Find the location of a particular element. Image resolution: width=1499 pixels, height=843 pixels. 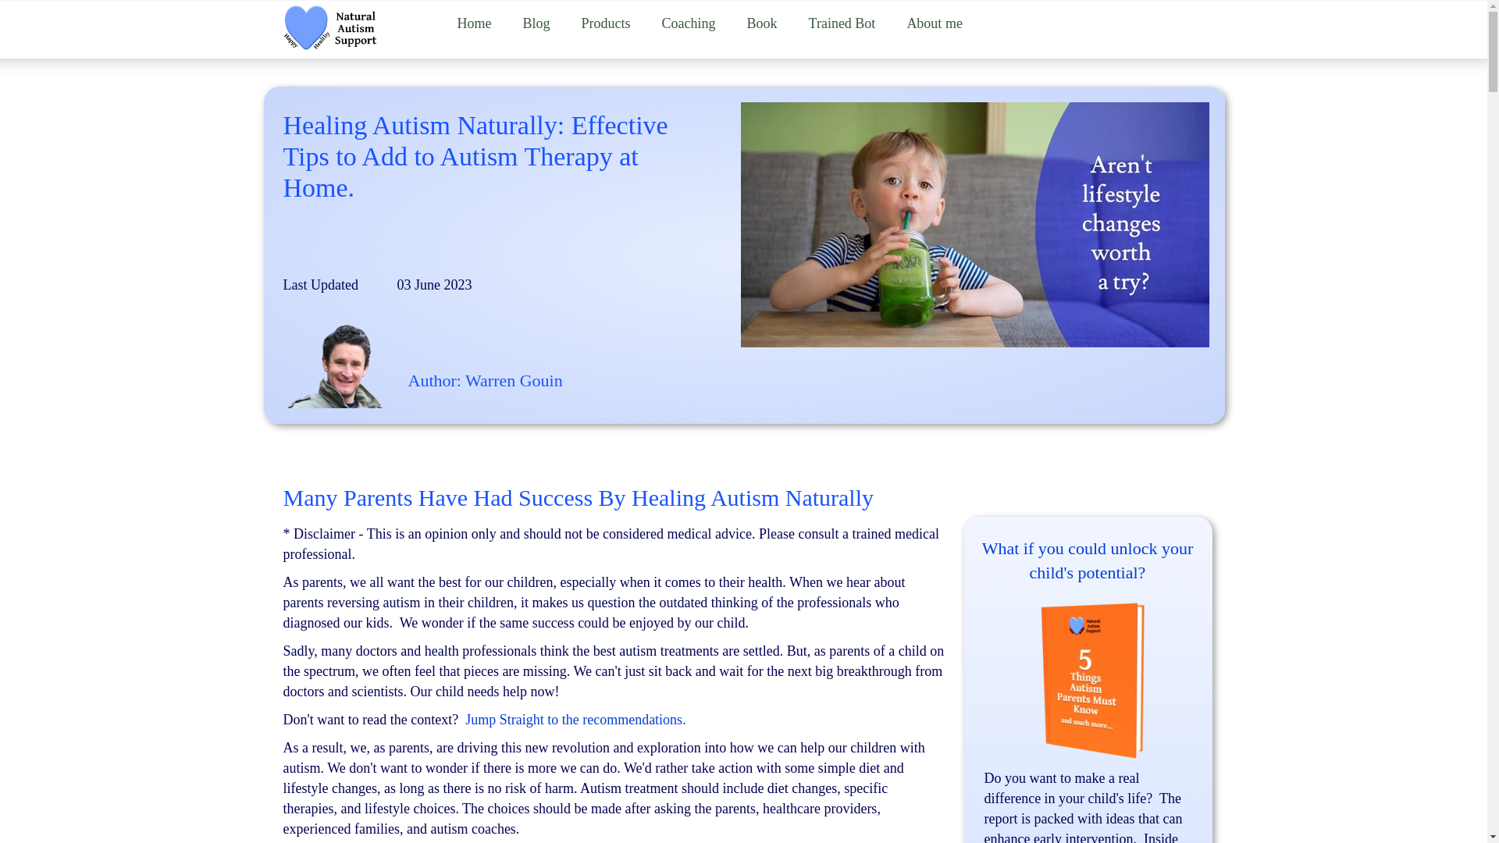

Aren't lifestyle changes worth a try? is located at coordinates (974, 224).